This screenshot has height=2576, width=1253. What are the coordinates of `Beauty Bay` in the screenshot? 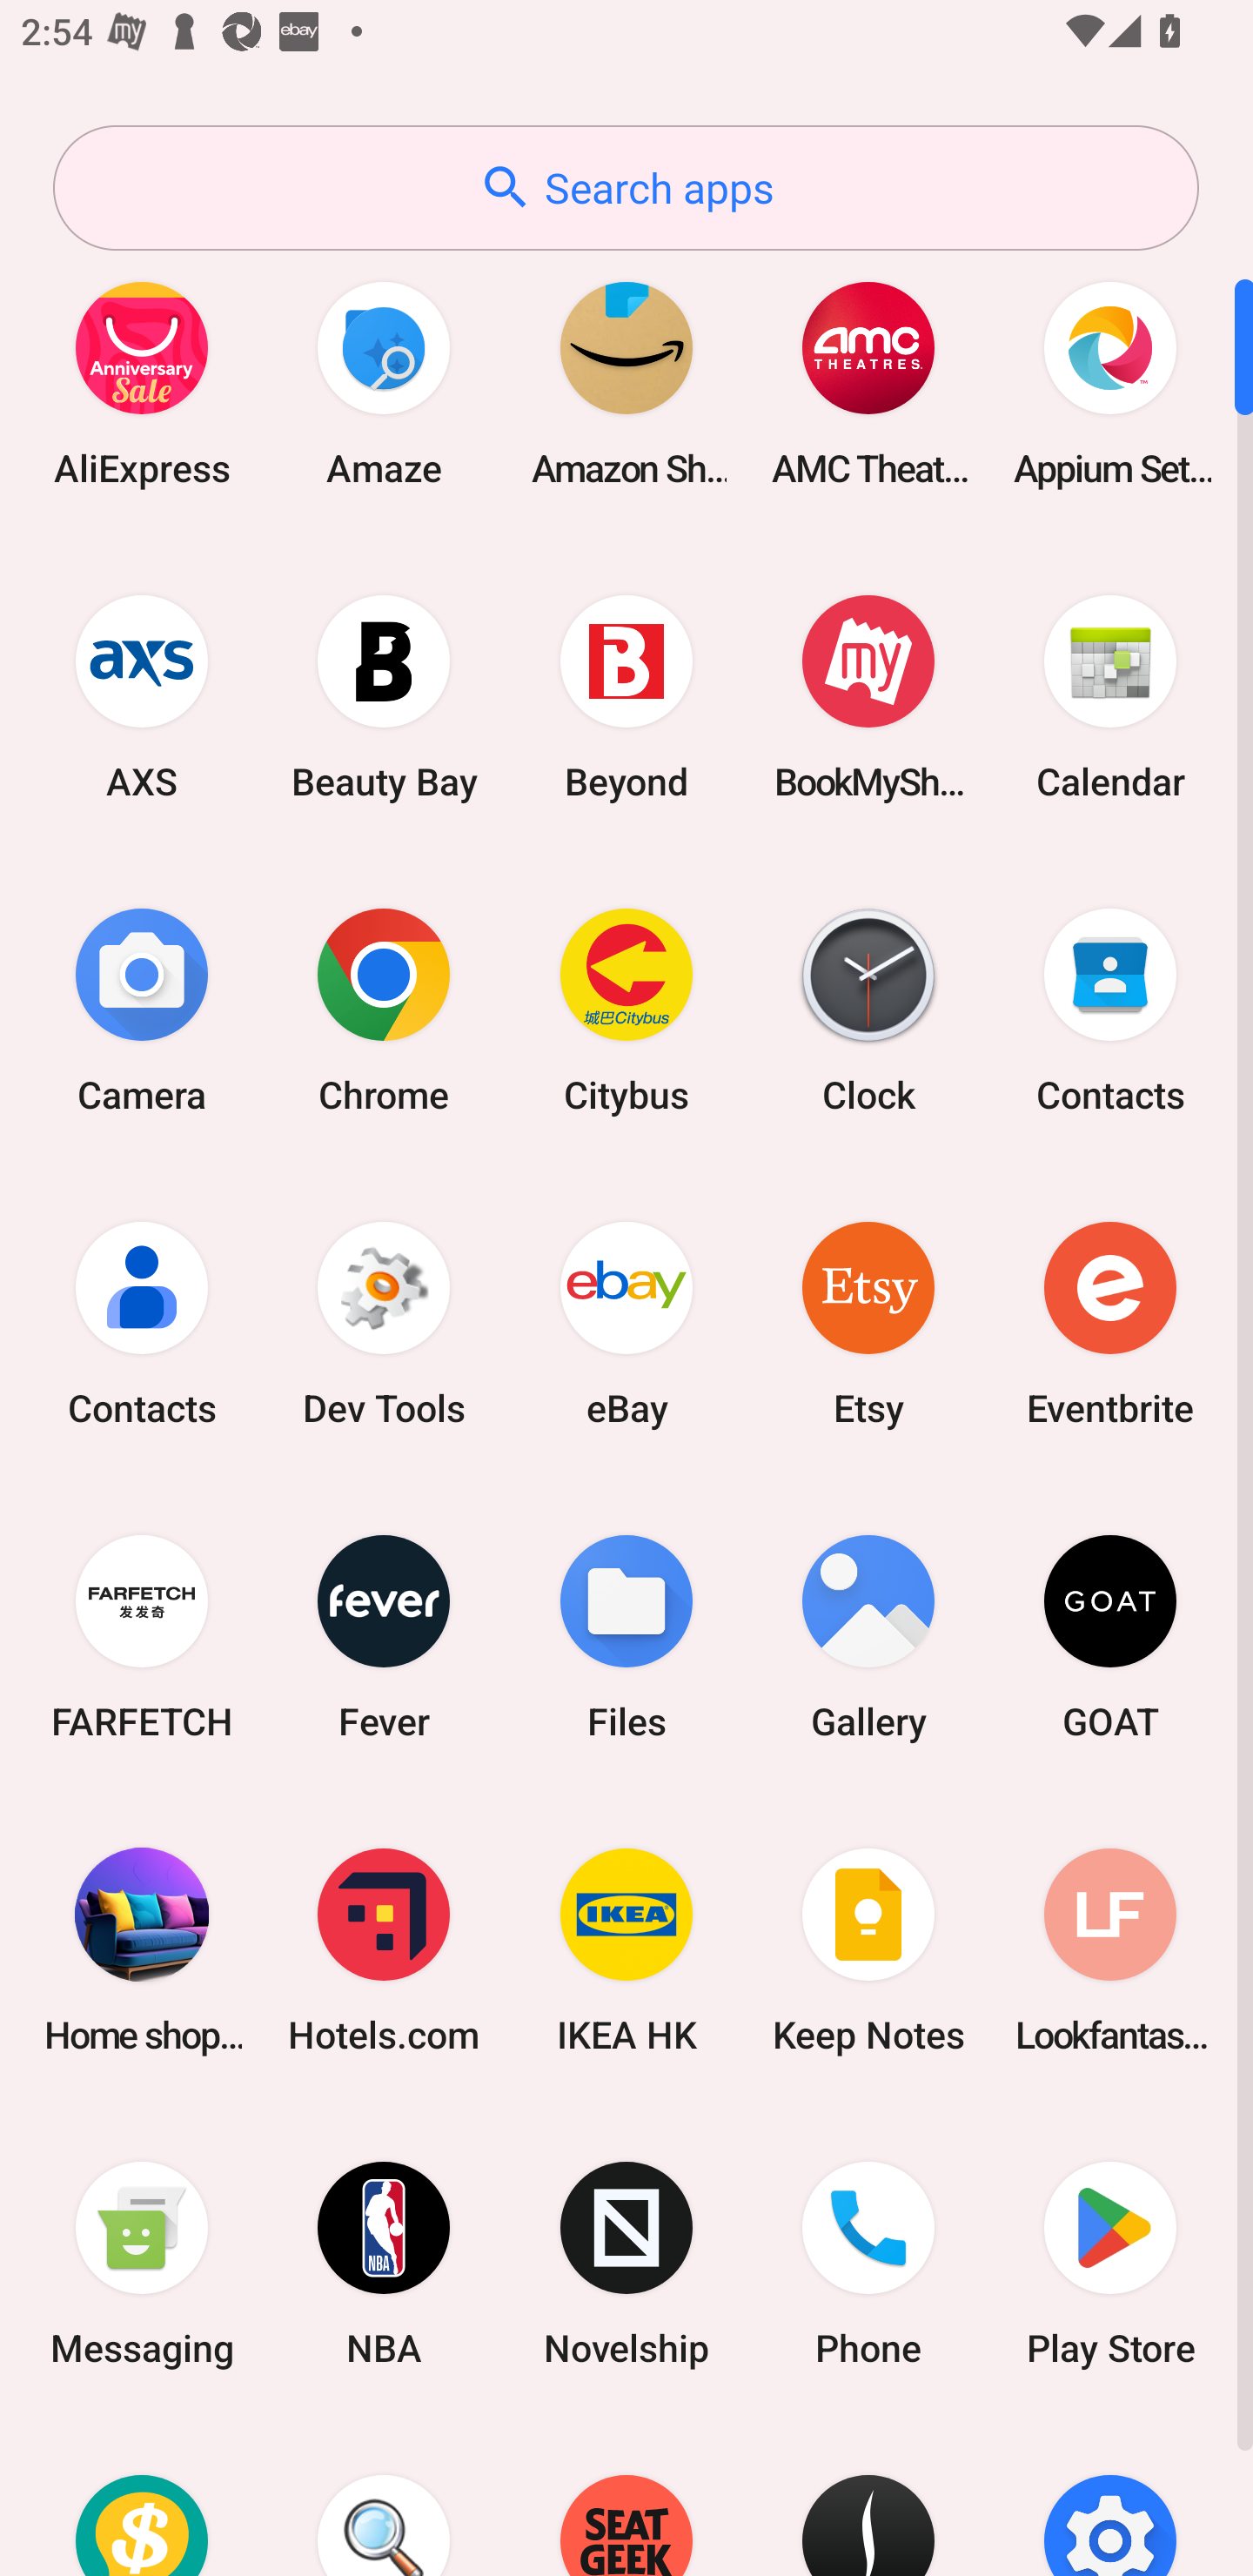 It's located at (384, 696).